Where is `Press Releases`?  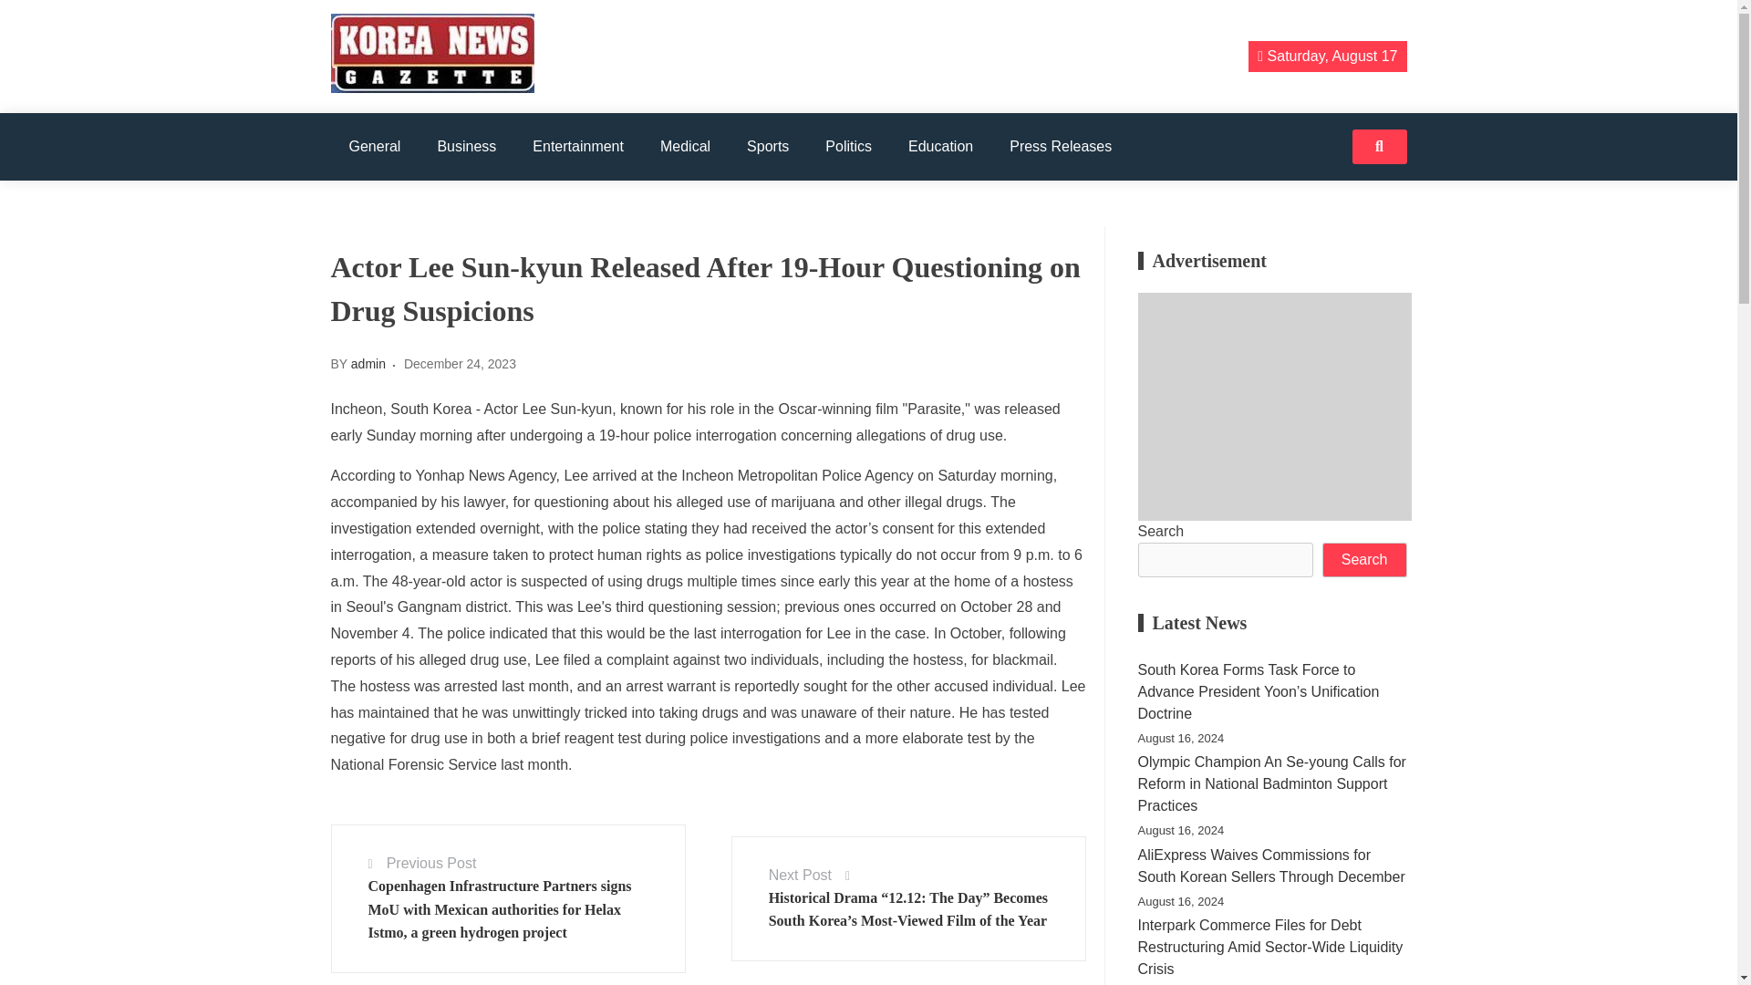 Press Releases is located at coordinates (1060, 146).